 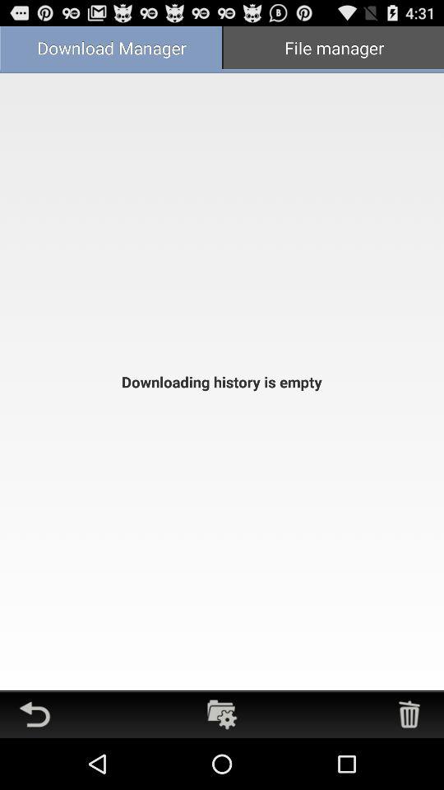 I want to click on flip until the file manager item, so click(x=333, y=49).